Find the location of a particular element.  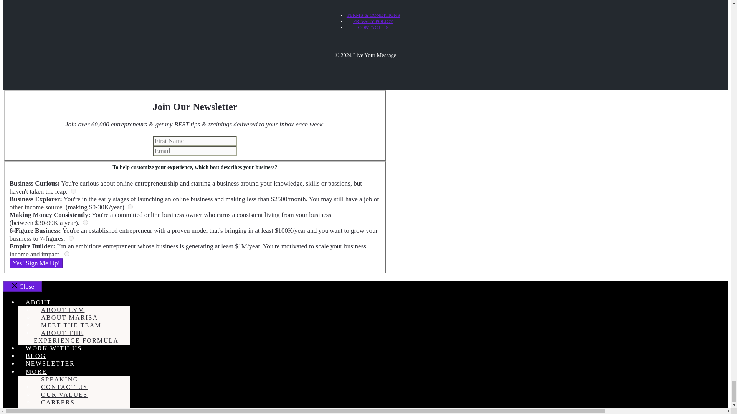

authority is located at coordinates (71, 238).